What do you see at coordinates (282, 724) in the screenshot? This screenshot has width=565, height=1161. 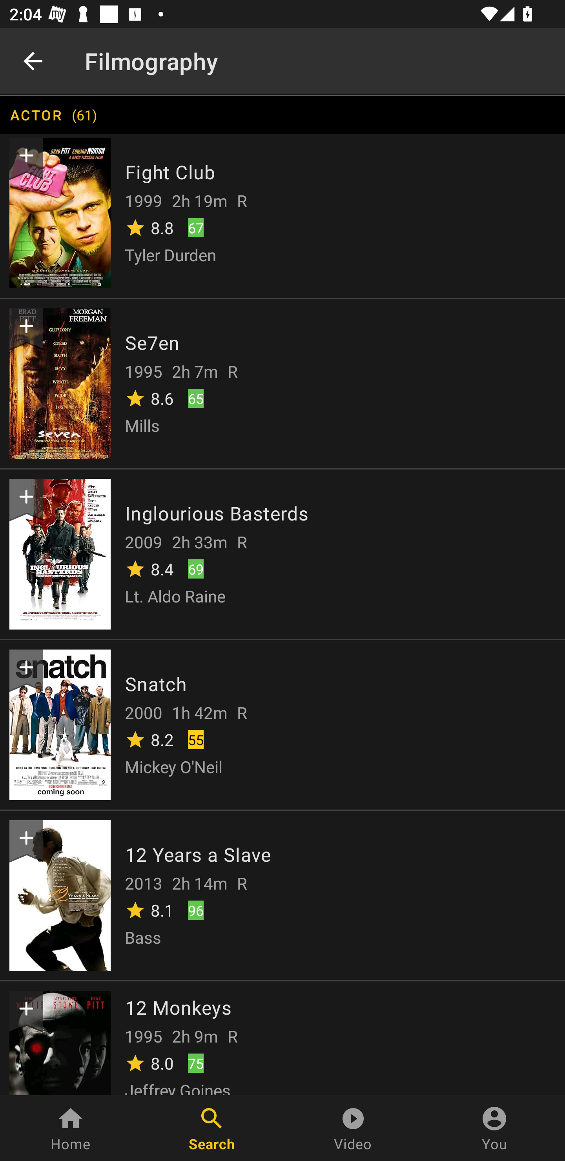 I see `Snatch 2000 1h 42m R 8.2 55 Mickey O'Neil` at bounding box center [282, 724].